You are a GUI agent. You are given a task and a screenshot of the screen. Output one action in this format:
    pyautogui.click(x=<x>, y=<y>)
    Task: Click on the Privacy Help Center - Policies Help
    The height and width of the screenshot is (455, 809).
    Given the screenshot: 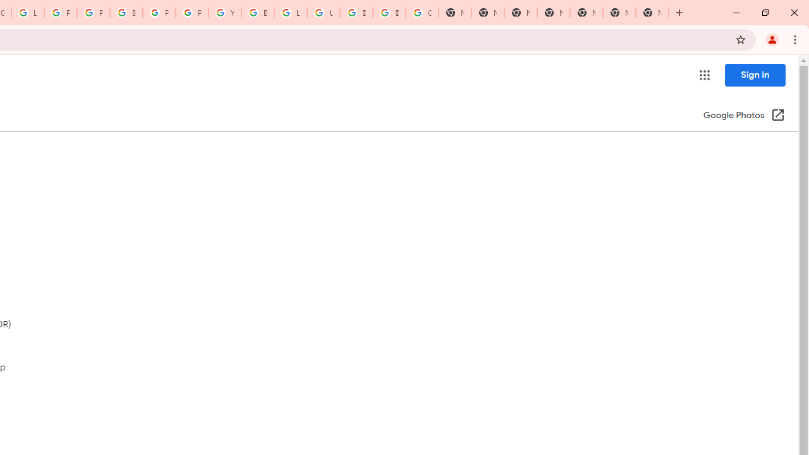 What is the action you would take?
    pyautogui.click(x=61, y=13)
    